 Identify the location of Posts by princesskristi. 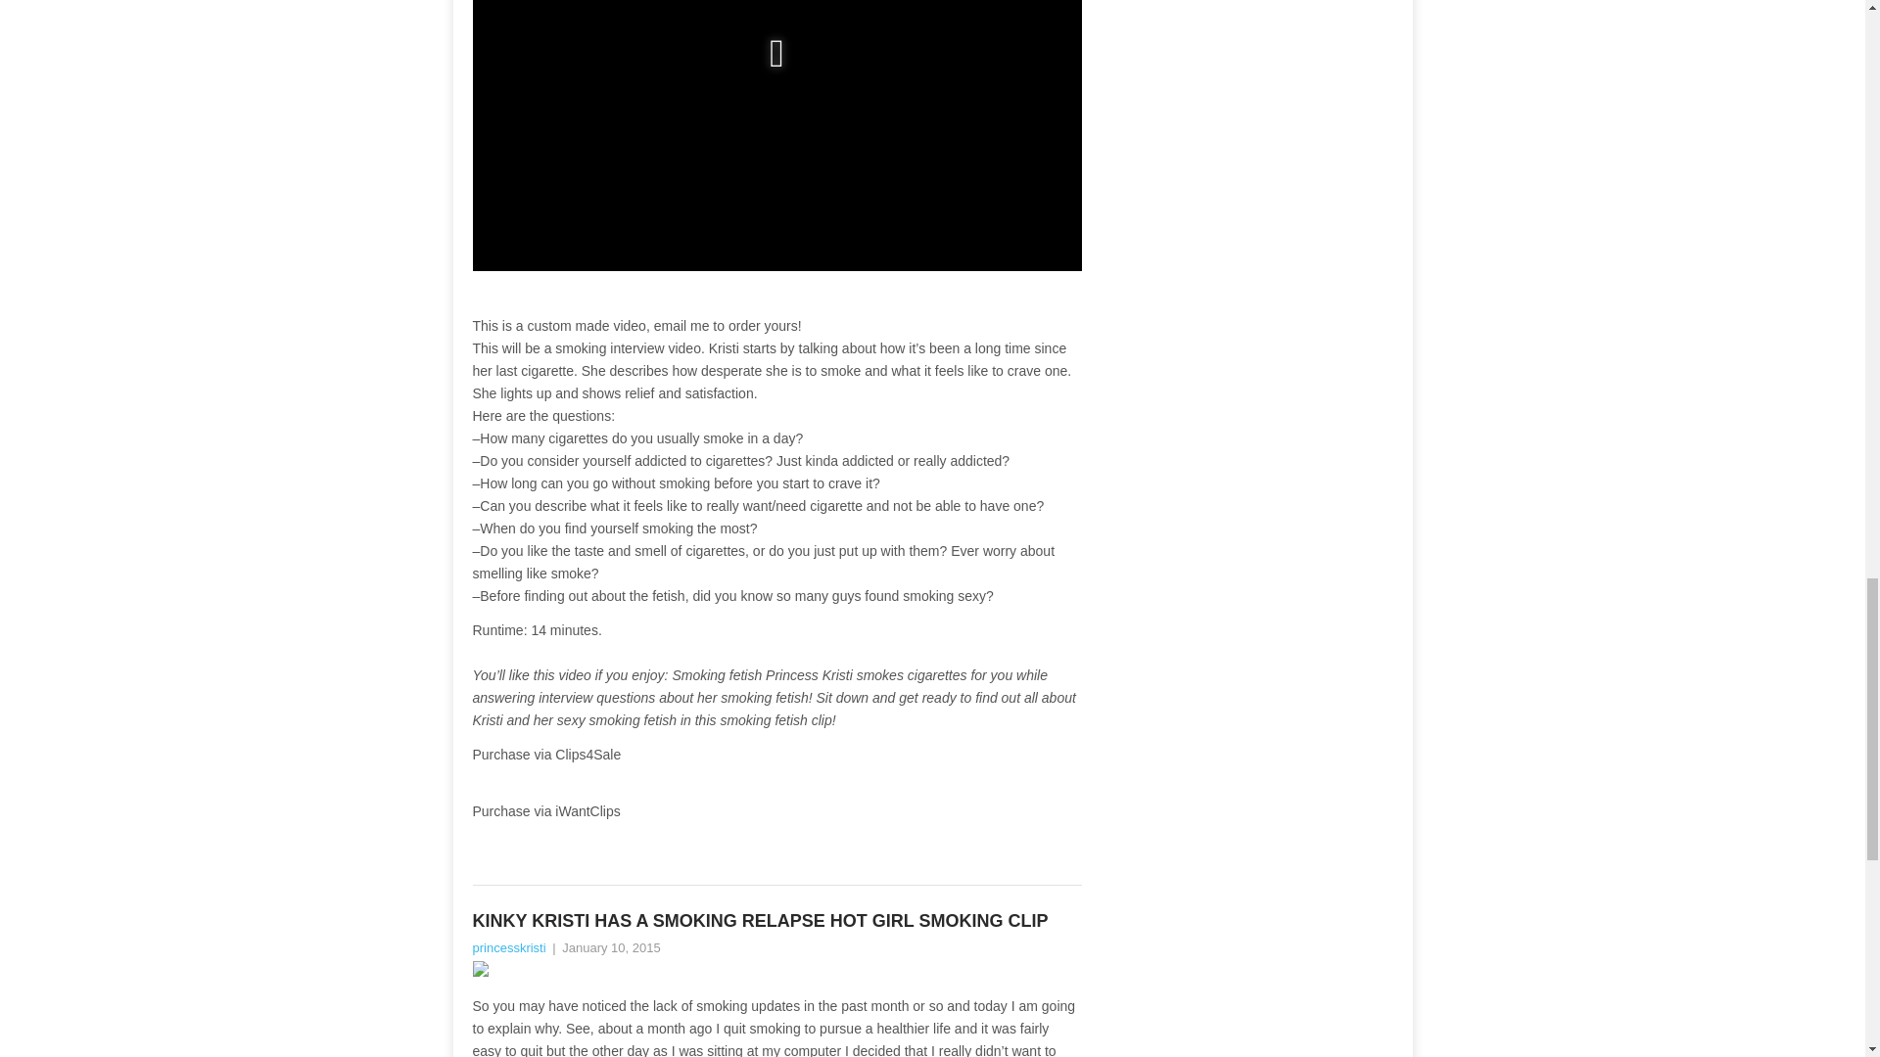
(507, 947).